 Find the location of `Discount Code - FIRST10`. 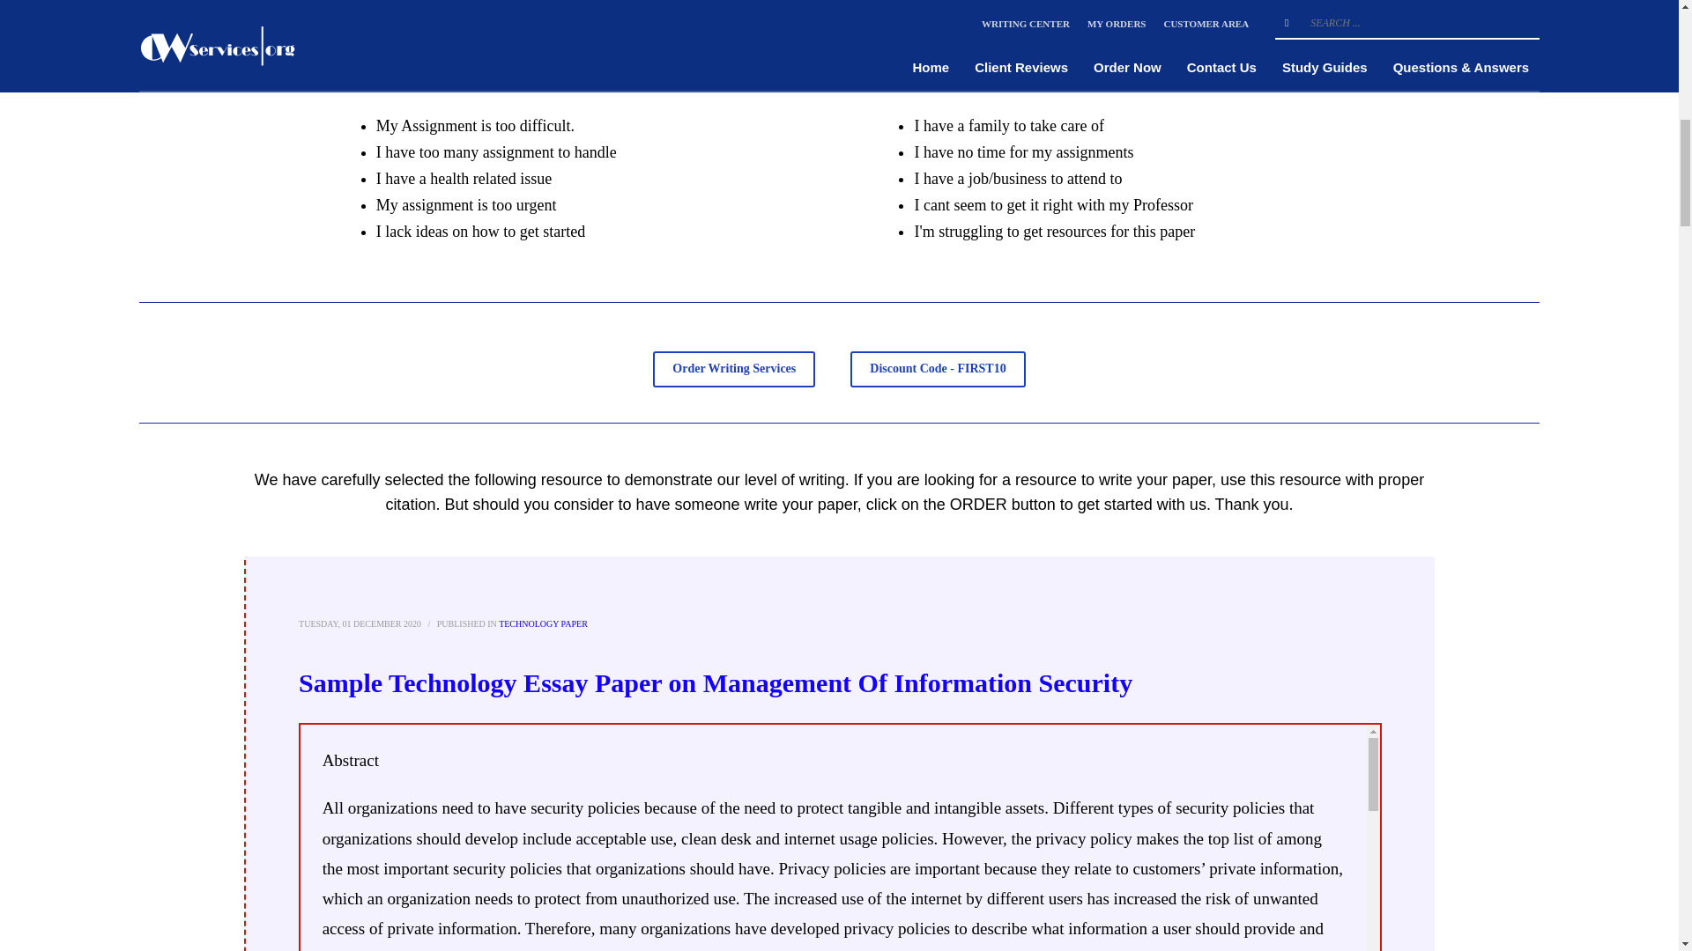

Discount Code - FIRST10 is located at coordinates (938, 368).